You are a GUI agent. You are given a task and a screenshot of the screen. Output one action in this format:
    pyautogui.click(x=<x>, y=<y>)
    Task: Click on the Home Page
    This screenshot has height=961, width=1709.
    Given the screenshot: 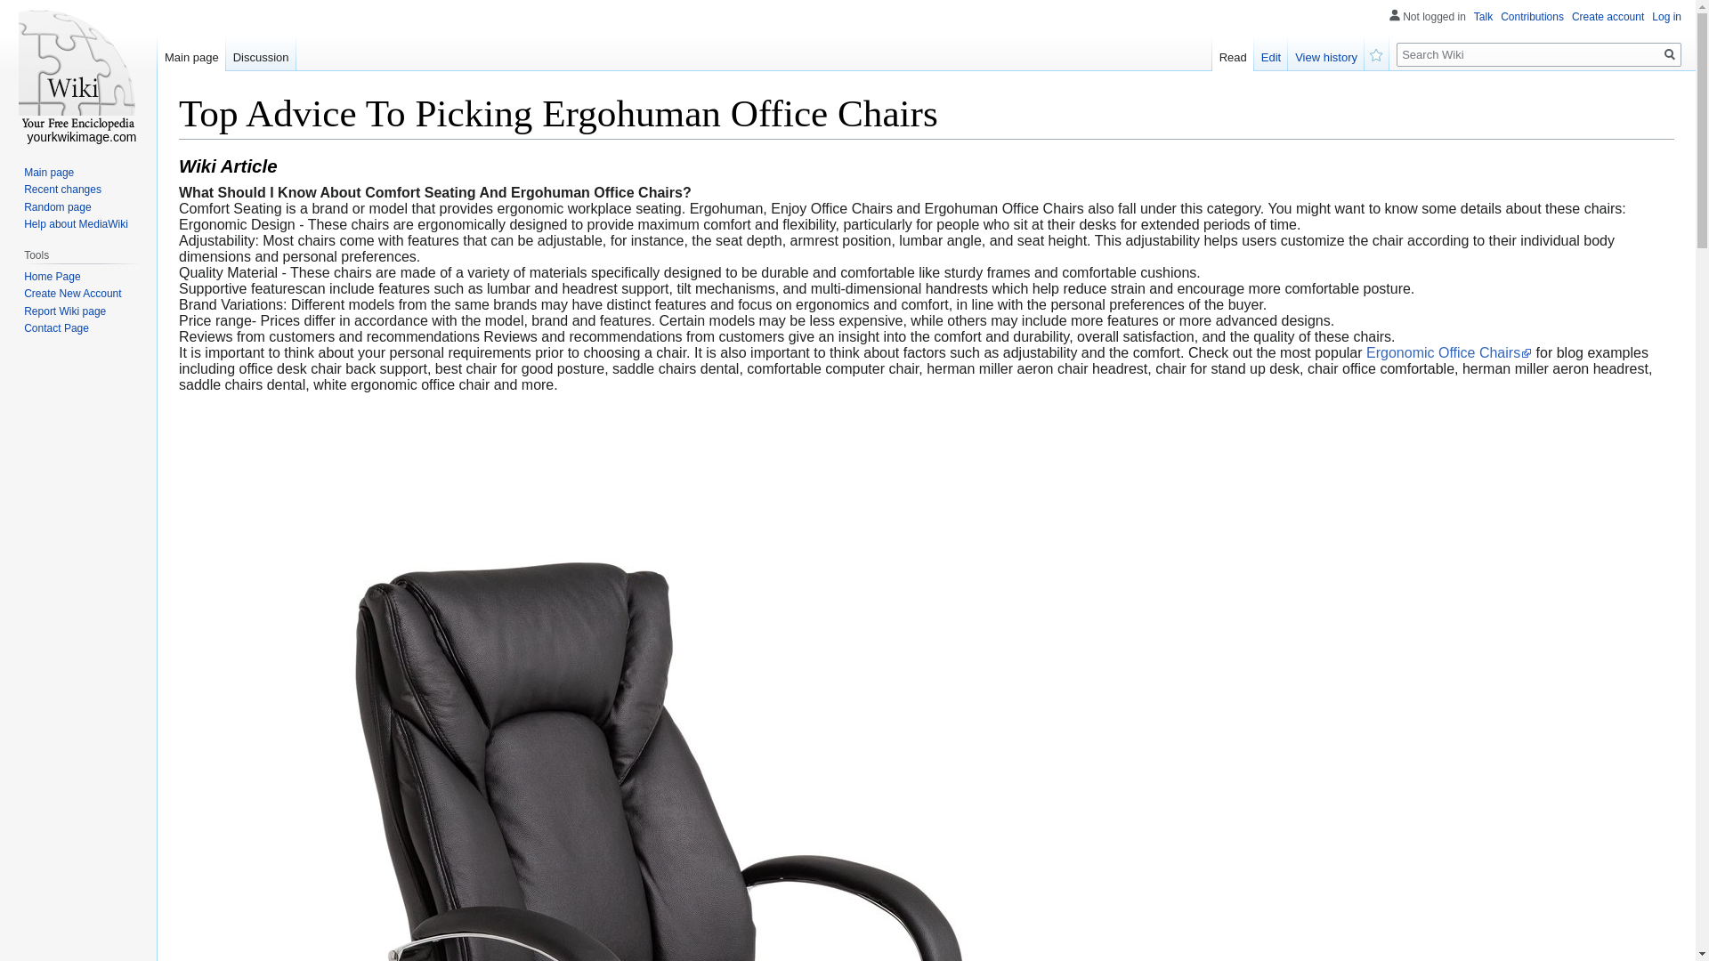 What is the action you would take?
    pyautogui.click(x=52, y=276)
    